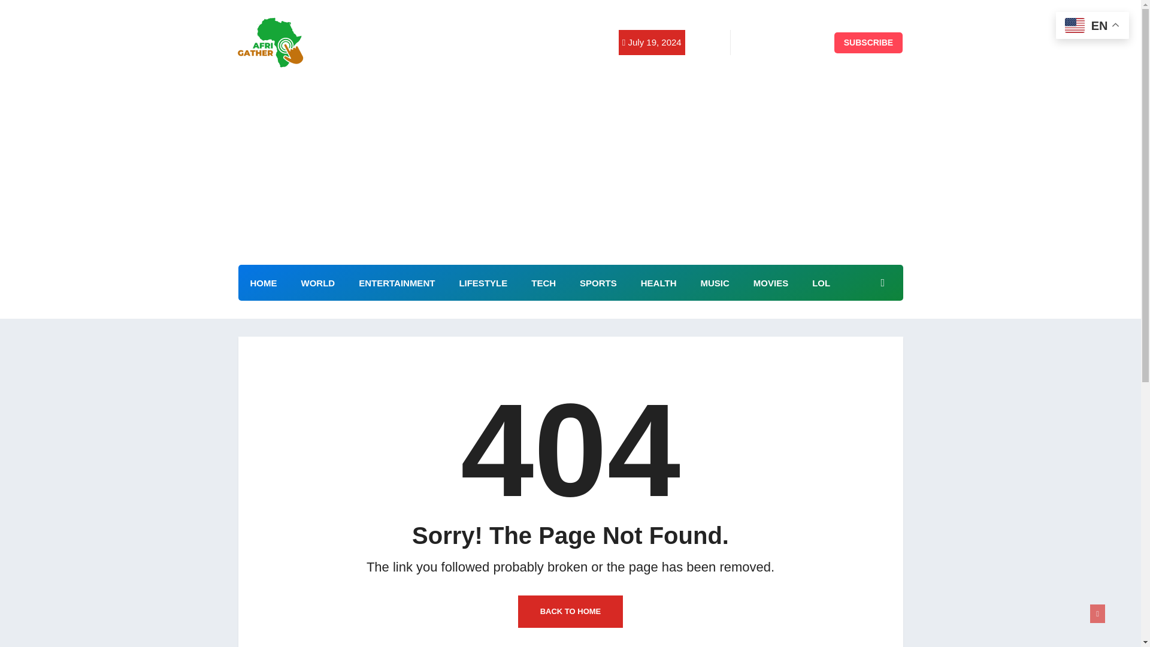  Describe the element at coordinates (483, 283) in the screenshot. I see `LIFESTYLE` at that location.